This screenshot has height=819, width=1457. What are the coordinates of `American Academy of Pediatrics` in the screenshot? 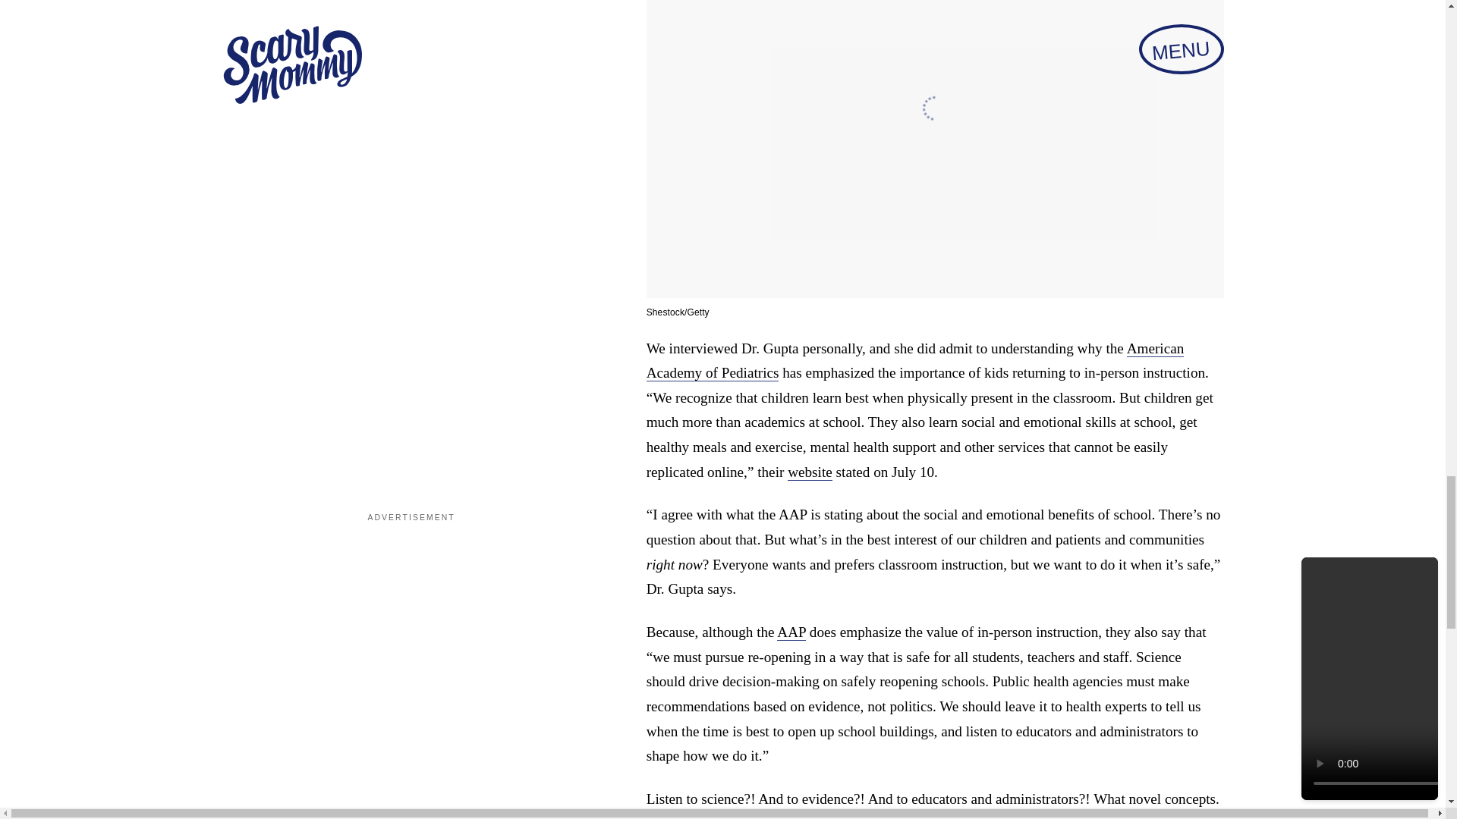 It's located at (915, 361).